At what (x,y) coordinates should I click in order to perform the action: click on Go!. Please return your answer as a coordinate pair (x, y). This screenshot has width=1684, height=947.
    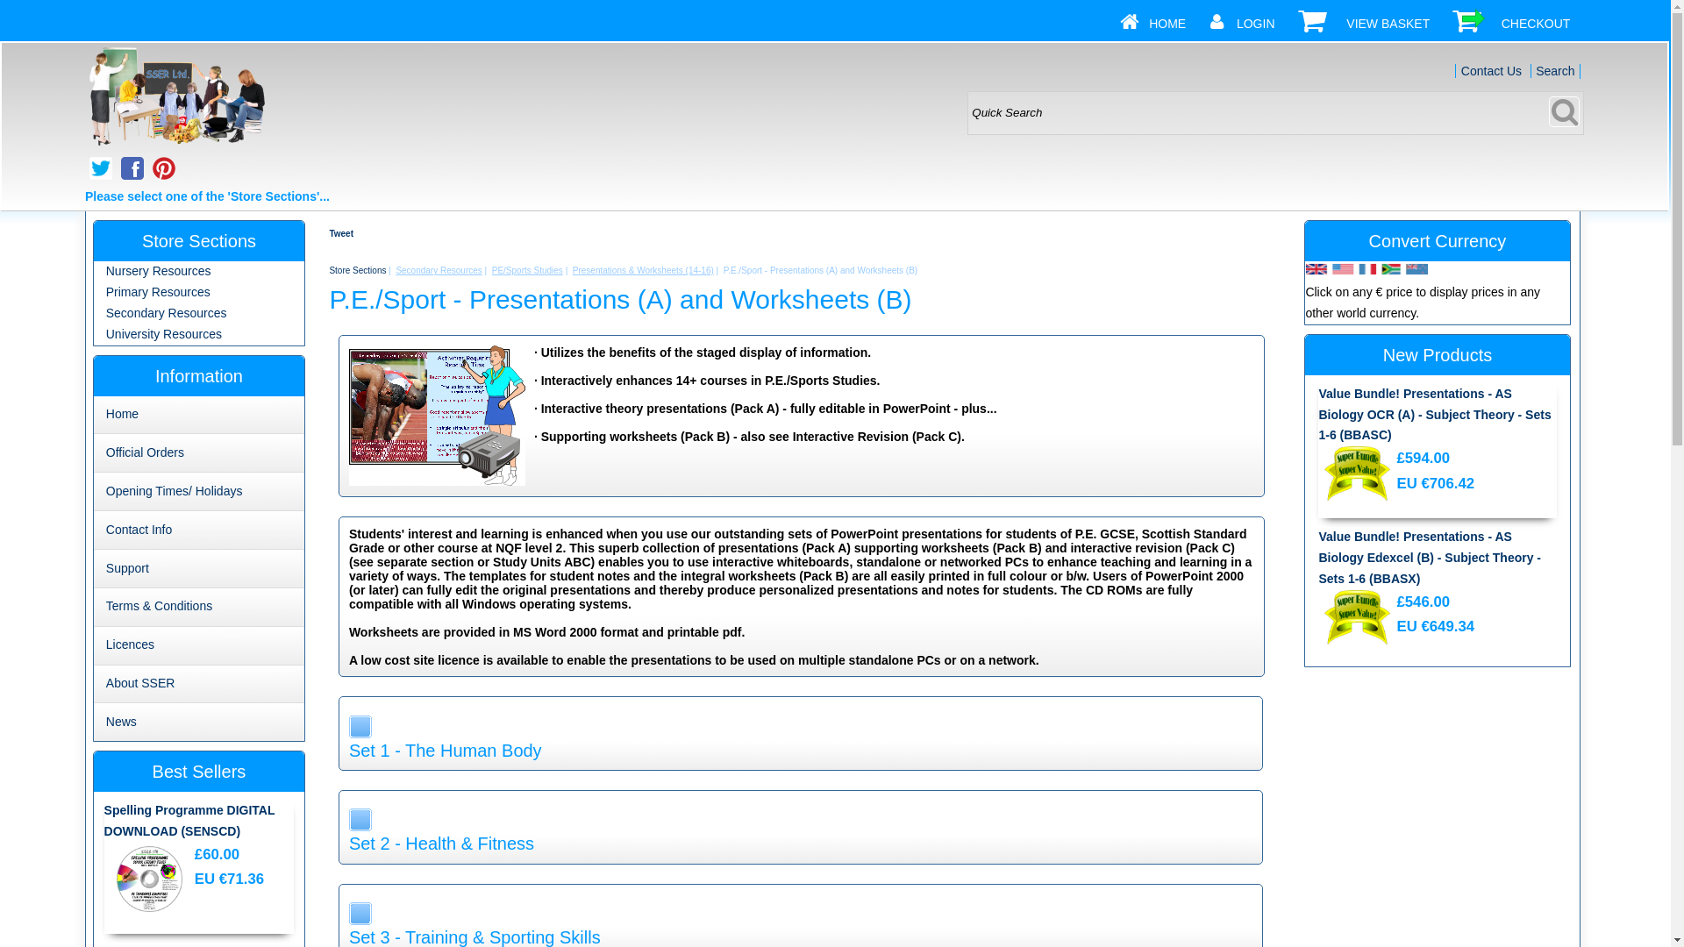
    Looking at the image, I should click on (1564, 111).